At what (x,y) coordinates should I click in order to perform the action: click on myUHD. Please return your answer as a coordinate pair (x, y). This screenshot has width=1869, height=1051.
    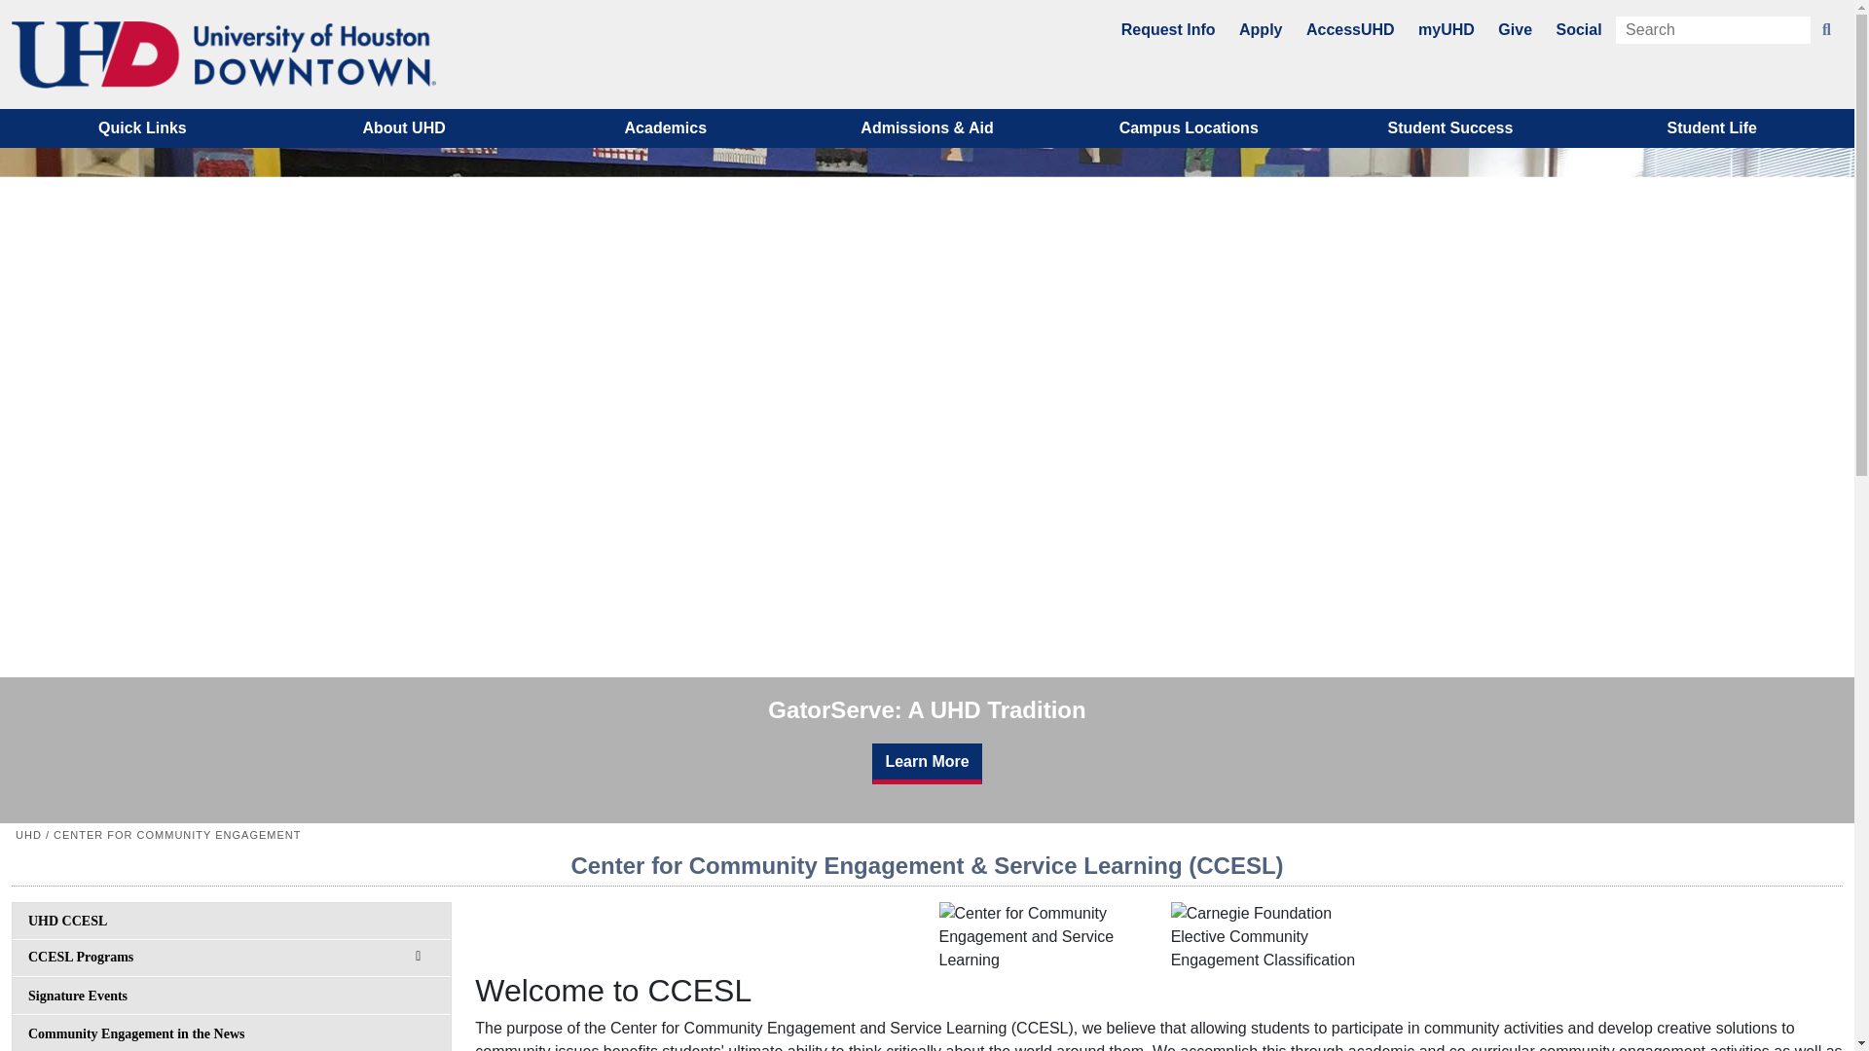
    Looking at the image, I should click on (1447, 29).